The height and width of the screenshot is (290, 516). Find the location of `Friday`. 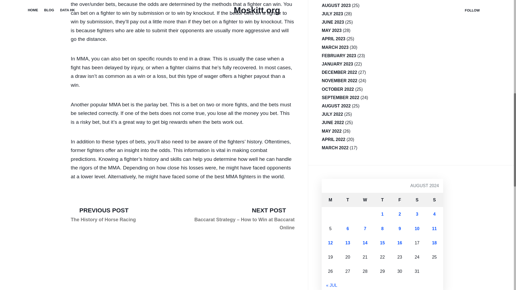

Friday is located at coordinates (382, 200).